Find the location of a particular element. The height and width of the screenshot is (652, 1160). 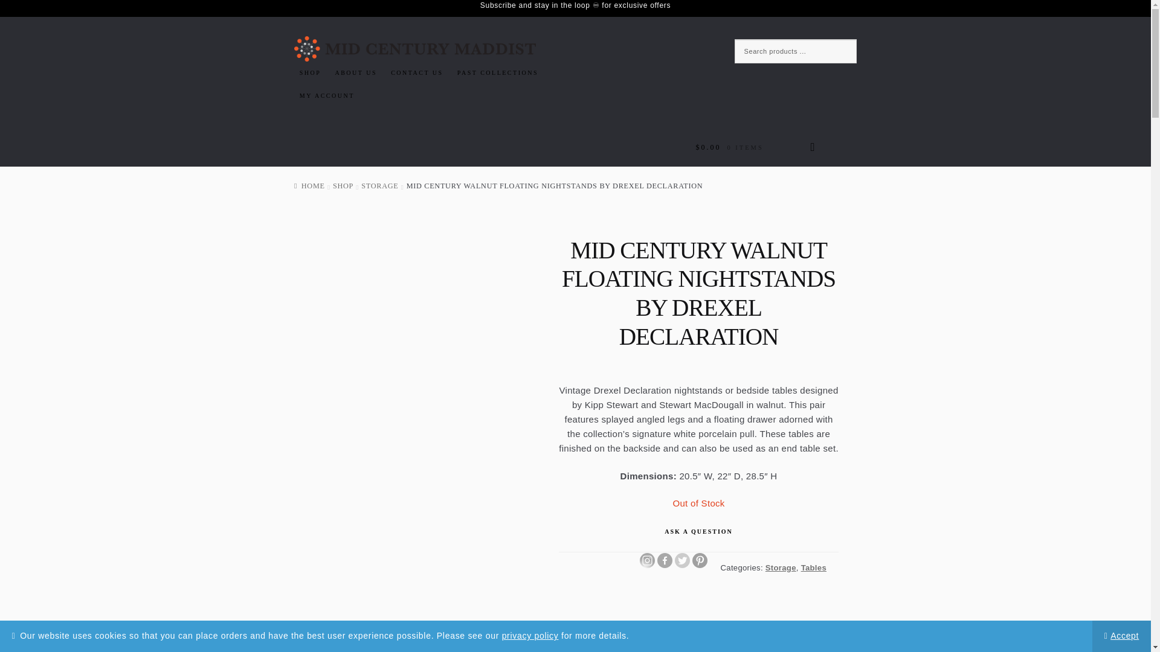

Twitter is located at coordinates (683, 560).